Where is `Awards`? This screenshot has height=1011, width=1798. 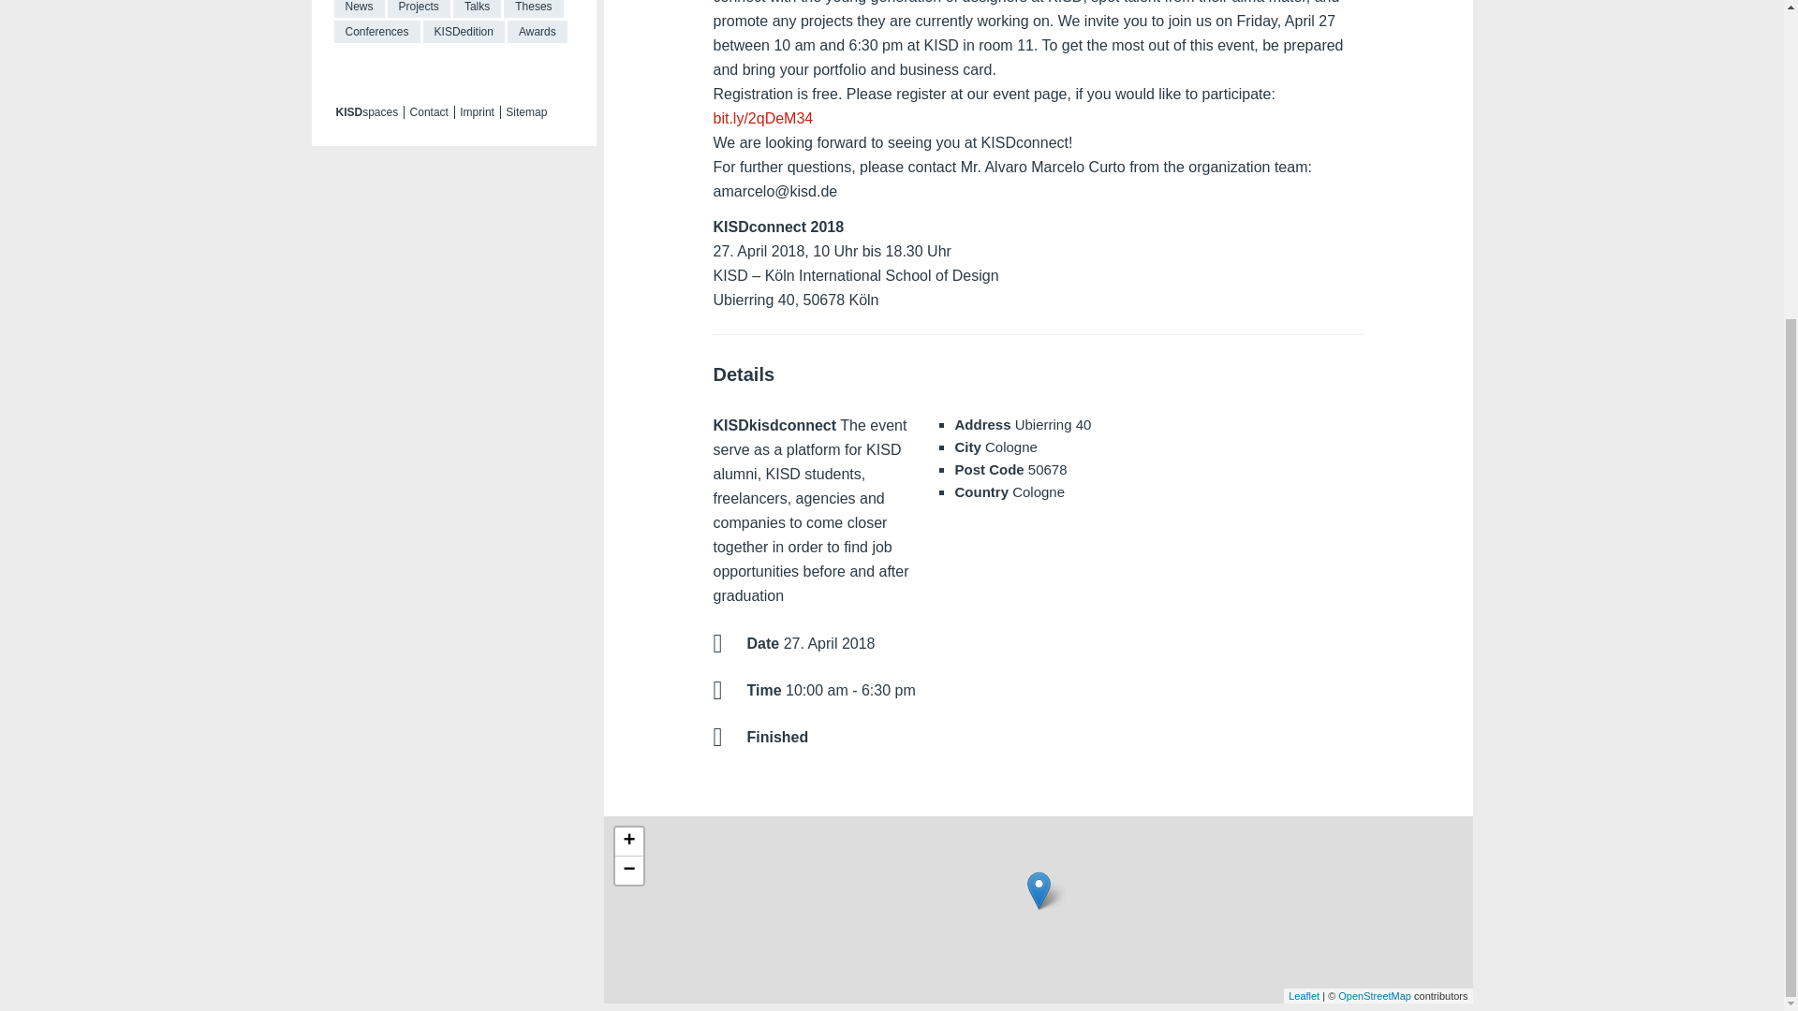
Awards is located at coordinates (538, 32).